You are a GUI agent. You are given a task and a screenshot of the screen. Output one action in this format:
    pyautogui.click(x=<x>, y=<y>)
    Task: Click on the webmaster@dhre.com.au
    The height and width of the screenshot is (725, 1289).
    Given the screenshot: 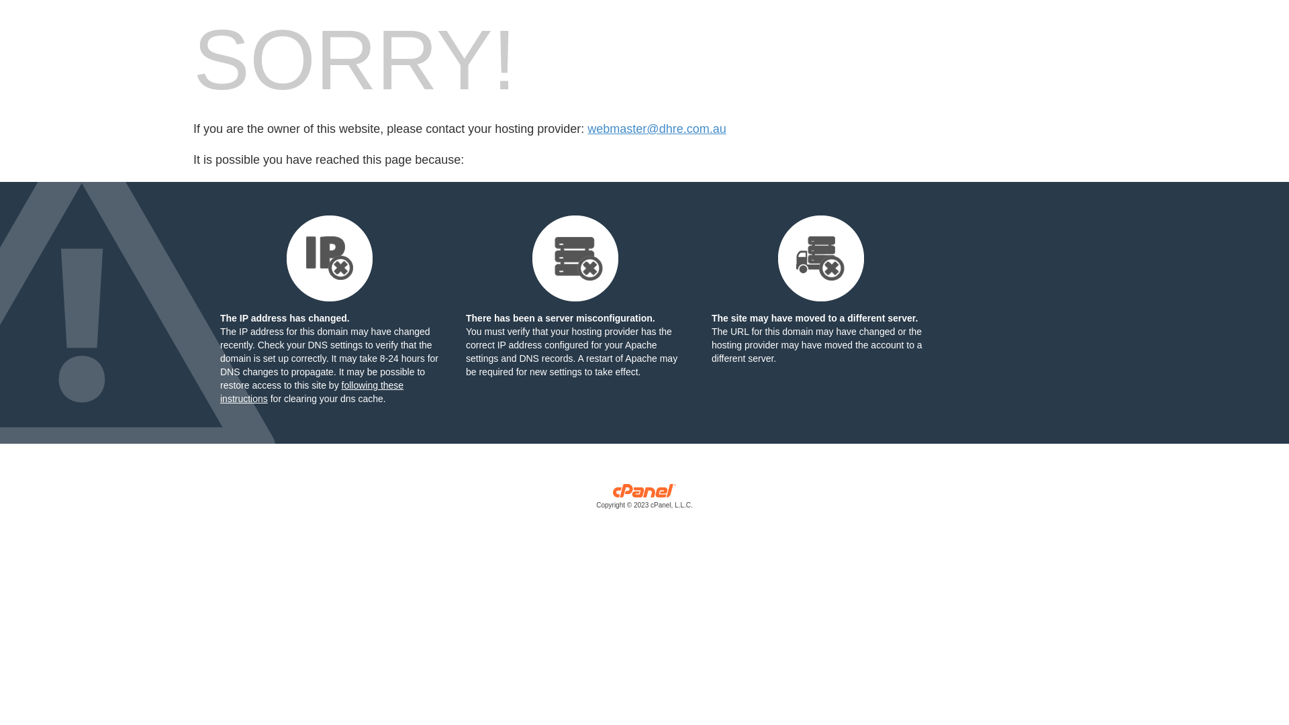 What is the action you would take?
    pyautogui.click(x=657, y=129)
    